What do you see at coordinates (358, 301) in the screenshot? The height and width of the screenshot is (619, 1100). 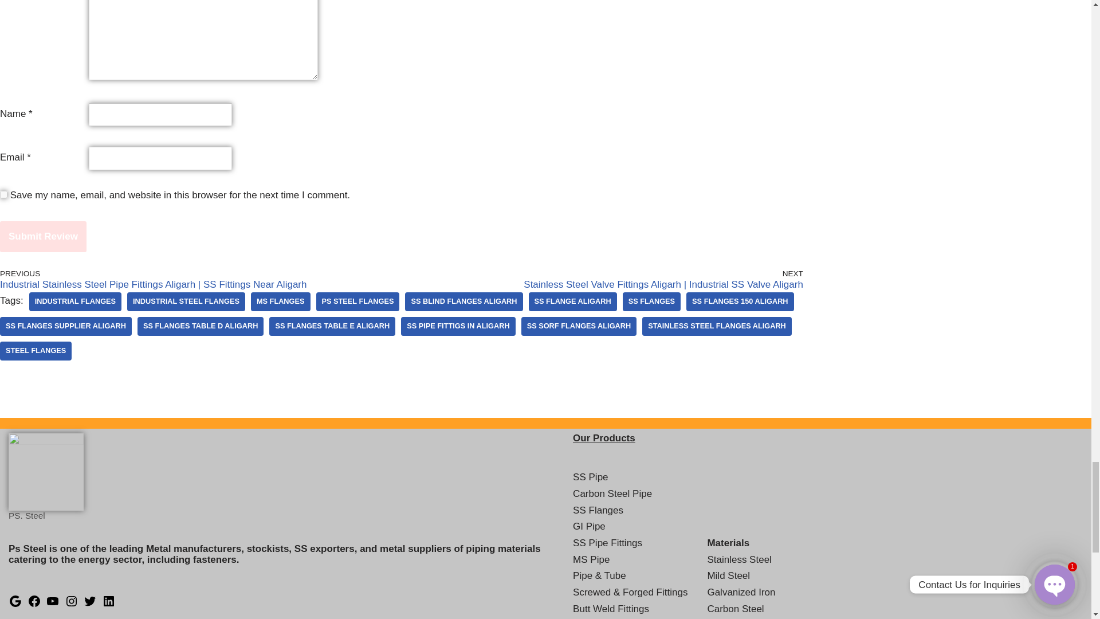 I see `PS Steel Flanges` at bounding box center [358, 301].